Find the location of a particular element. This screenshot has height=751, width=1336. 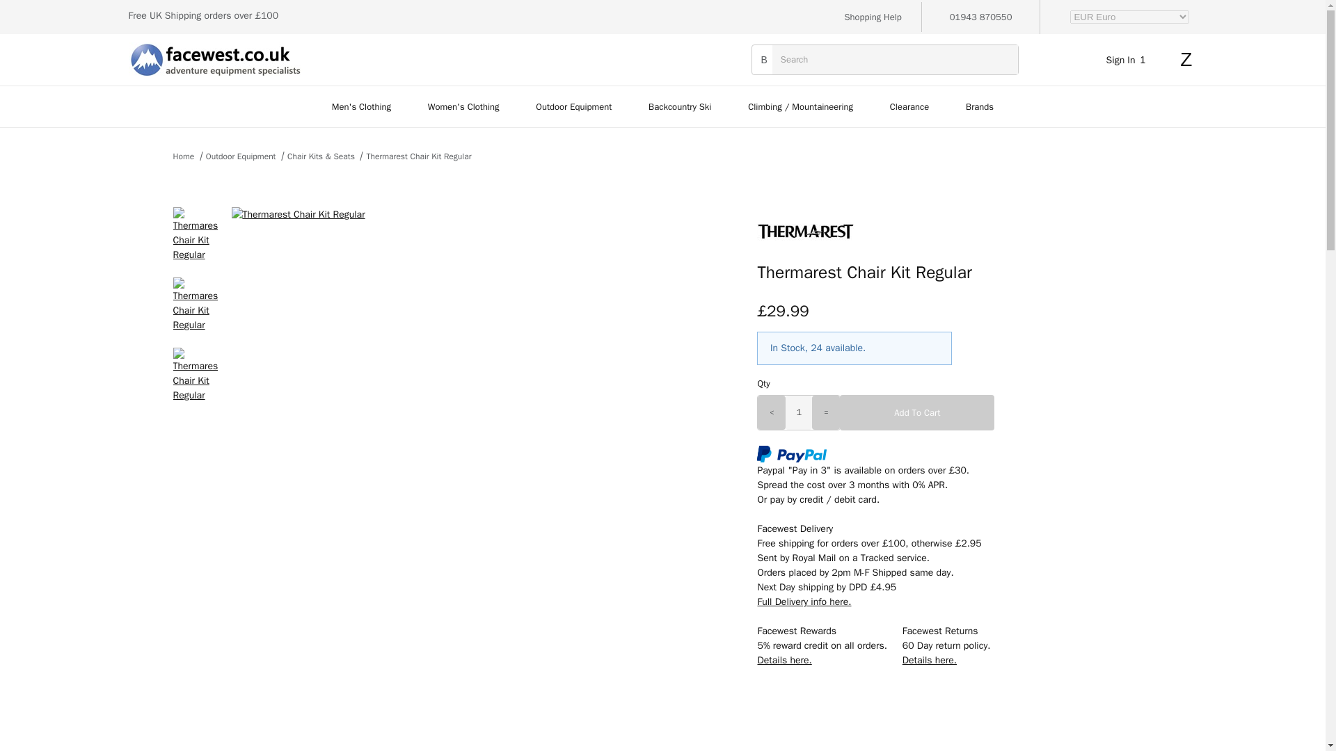

Sign In is located at coordinates (1129, 59).